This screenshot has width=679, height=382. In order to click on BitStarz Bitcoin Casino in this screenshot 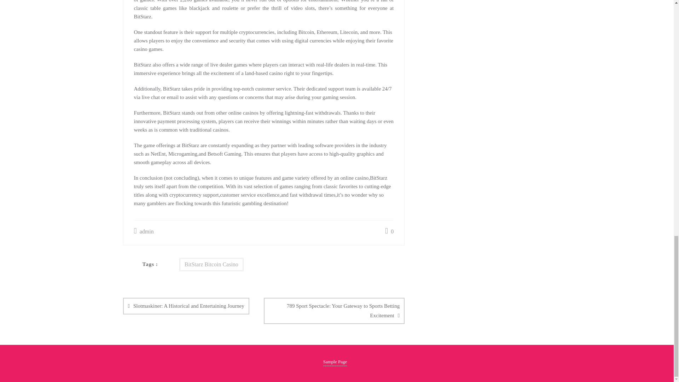, I will do `click(211, 265)`.